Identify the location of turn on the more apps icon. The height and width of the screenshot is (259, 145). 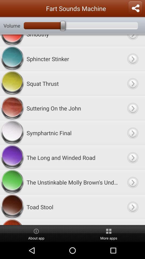
(109, 234).